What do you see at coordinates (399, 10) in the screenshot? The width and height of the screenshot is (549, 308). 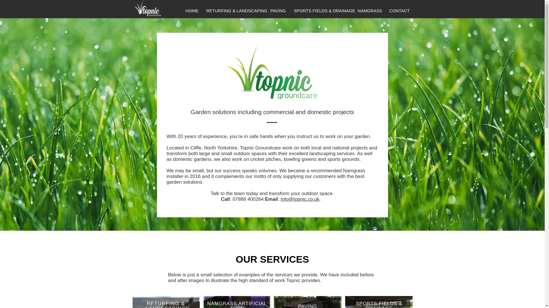 I see `CONTACT` at bounding box center [399, 10].